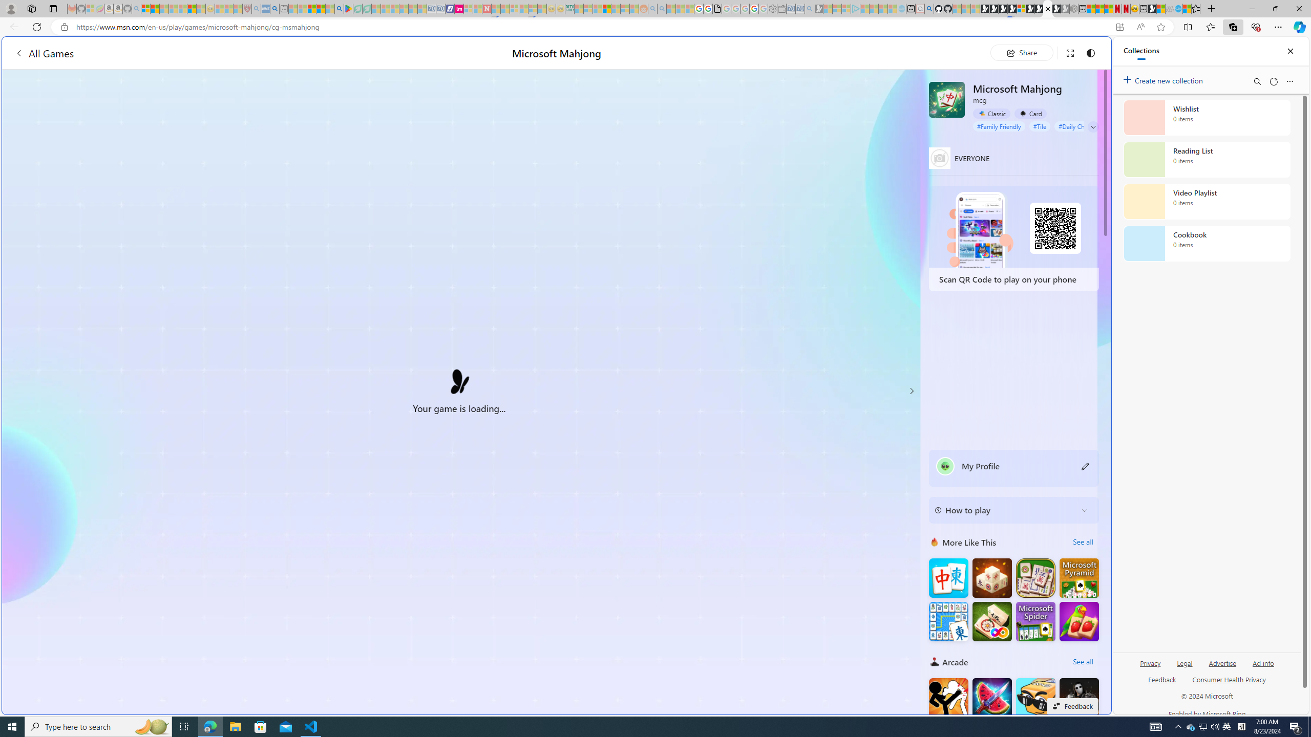 This screenshot has height=737, width=1311. Describe the element at coordinates (948, 697) in the screenshot. I see `Stickman Fighter : Mega Brawl` at that location.